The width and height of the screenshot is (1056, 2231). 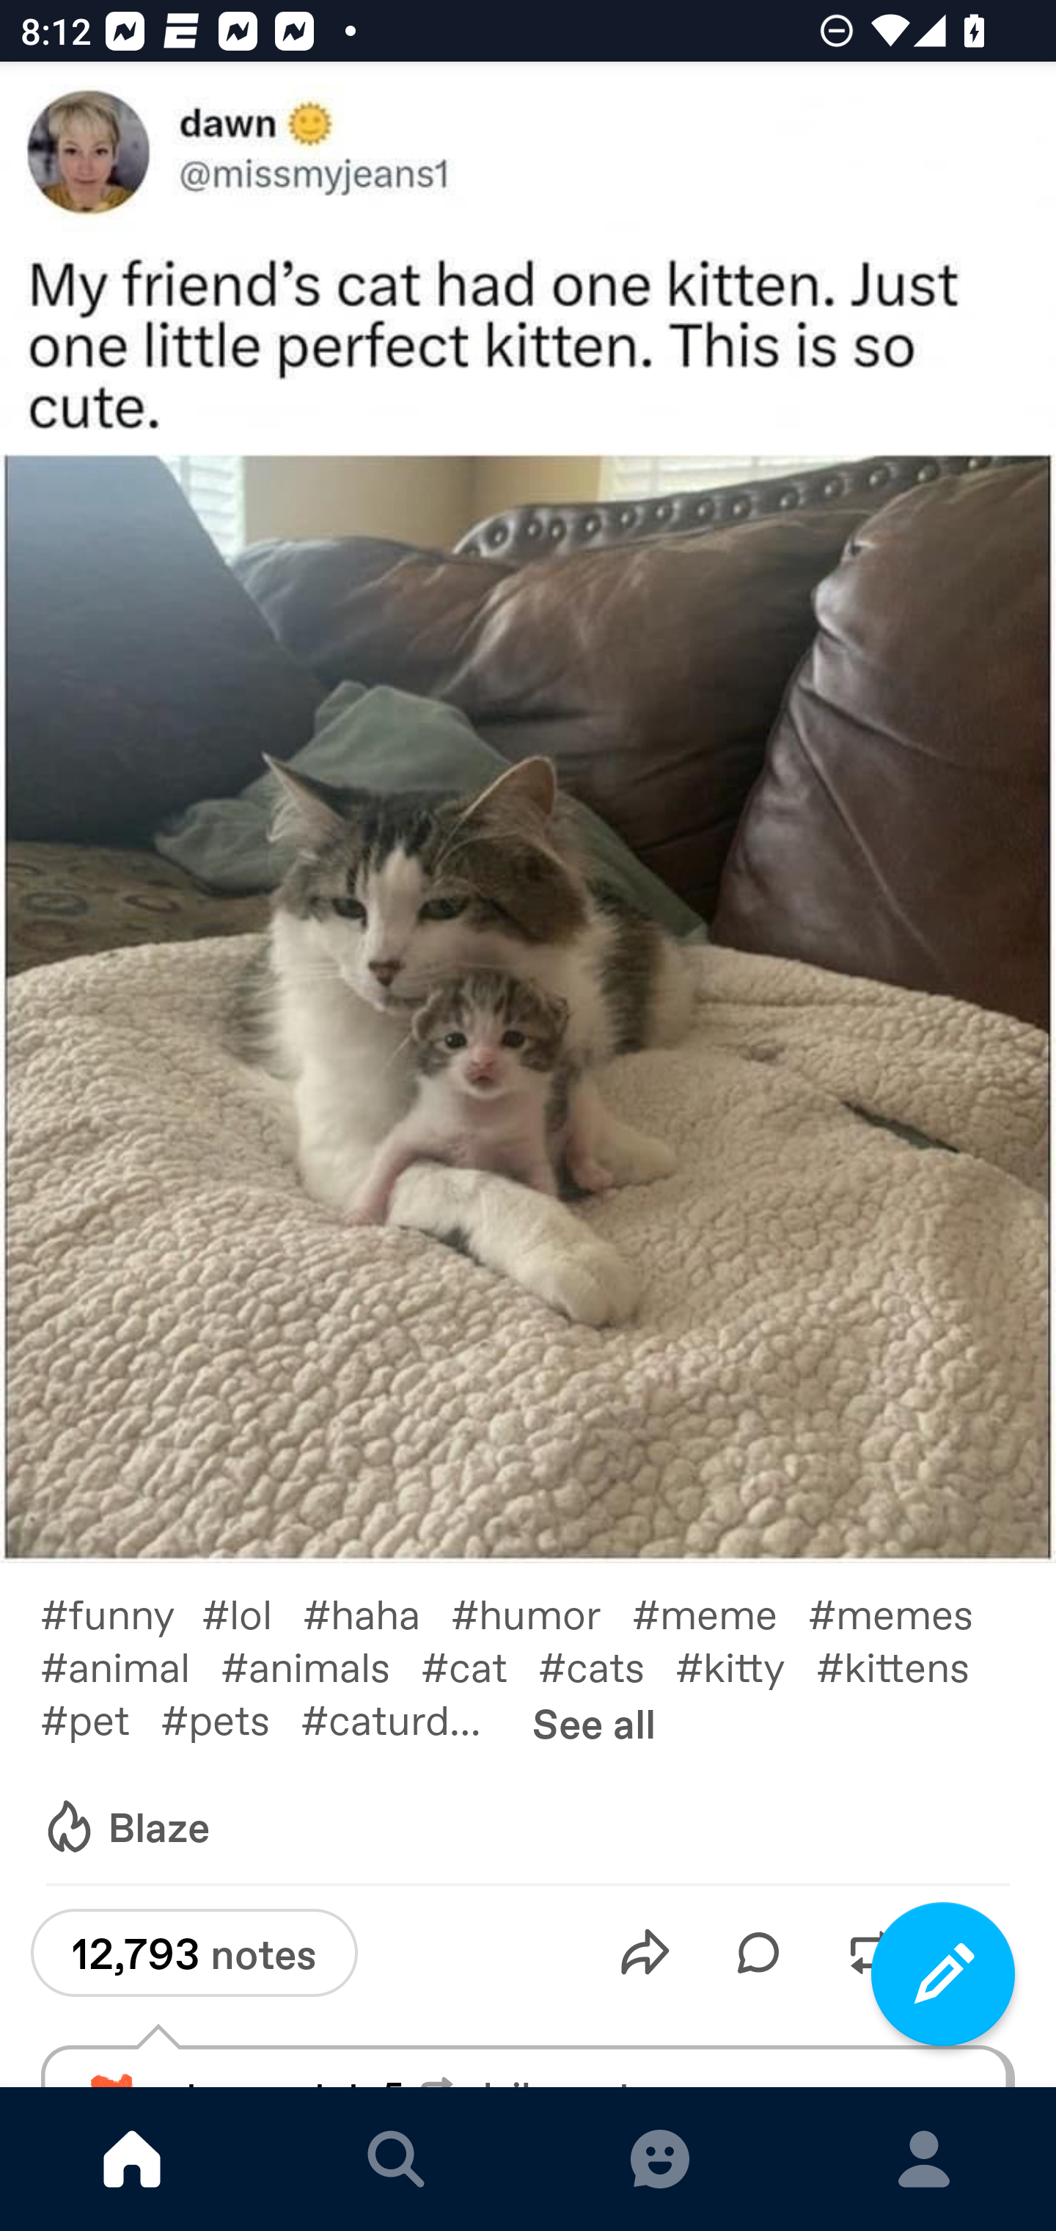 I want to click on #lol, so click(x=252, y=1613).